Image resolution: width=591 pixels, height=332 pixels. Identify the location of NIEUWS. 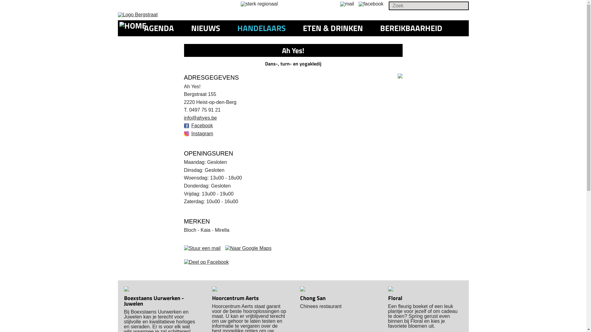
(206, 28).